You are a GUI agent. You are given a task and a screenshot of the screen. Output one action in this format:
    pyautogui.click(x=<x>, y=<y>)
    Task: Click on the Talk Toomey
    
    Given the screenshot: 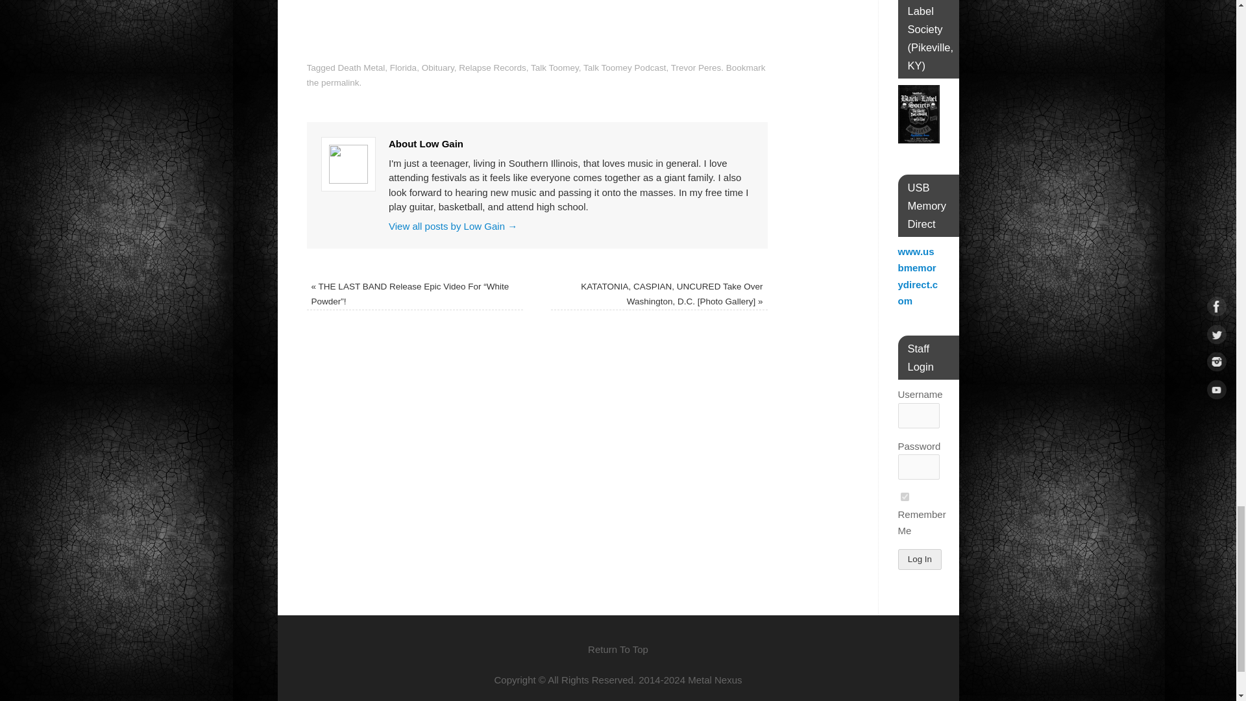 What is the action you would take?
    pyautogui.click(x=554, y=68)
    